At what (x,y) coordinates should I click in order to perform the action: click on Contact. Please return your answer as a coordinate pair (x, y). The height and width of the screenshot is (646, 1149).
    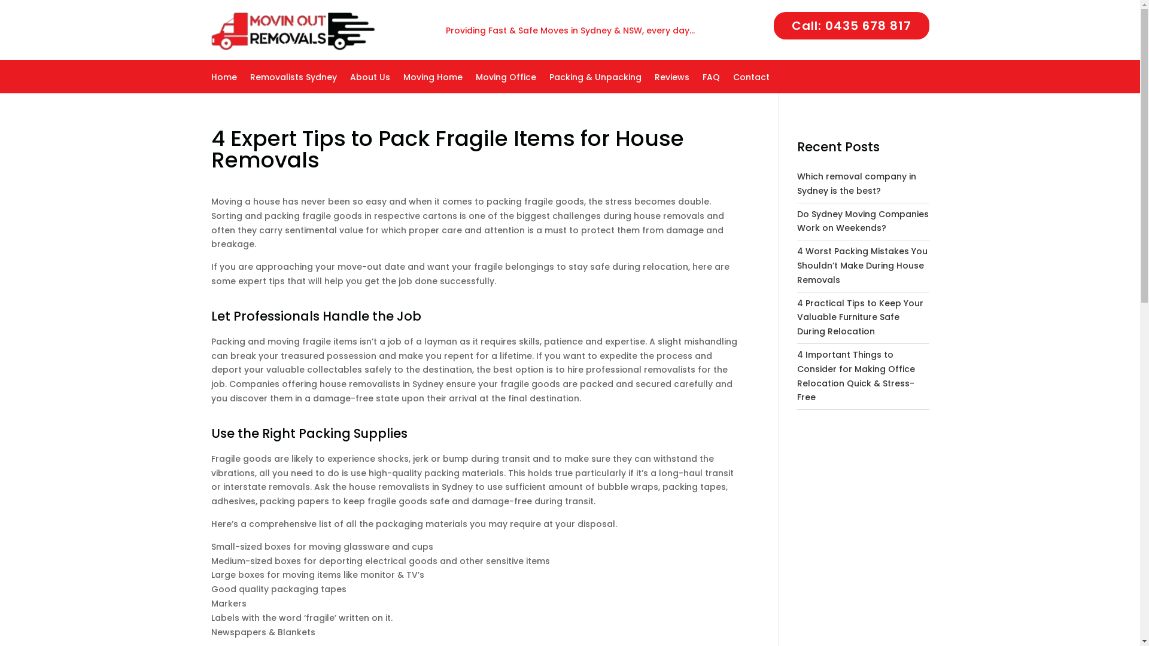
    Looking at the image, I should click on (750, 83).